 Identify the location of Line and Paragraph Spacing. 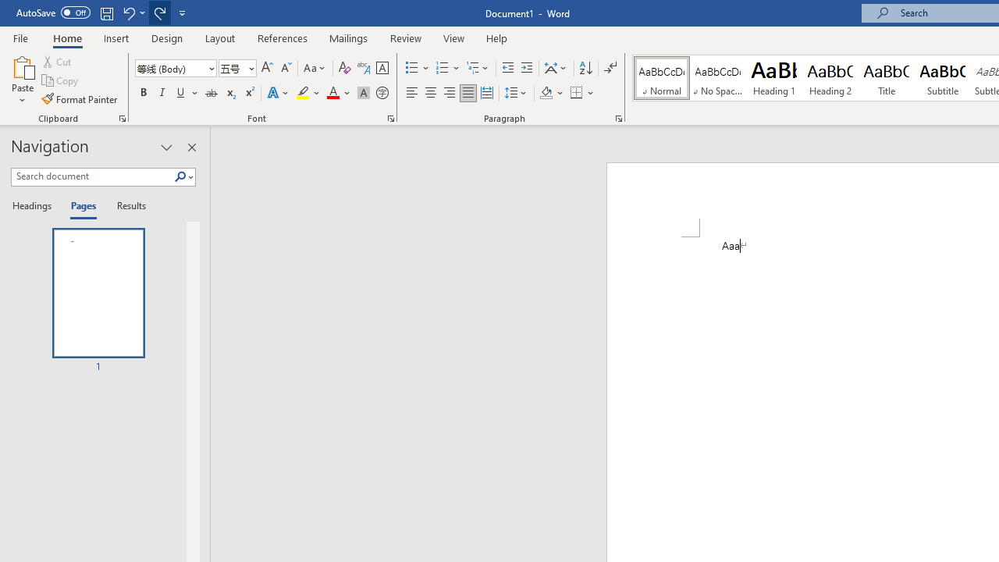
(516, 94).